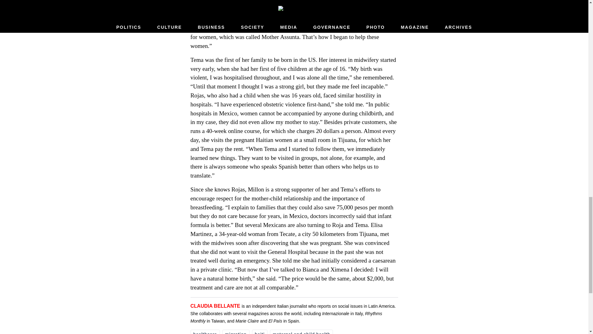 Image resolution: width=593 pixels, height=334 pixels. What do you see at coordinates (301, 332) in the screenshot?
I see `maternal and child health` at bounding box center [301, 332].